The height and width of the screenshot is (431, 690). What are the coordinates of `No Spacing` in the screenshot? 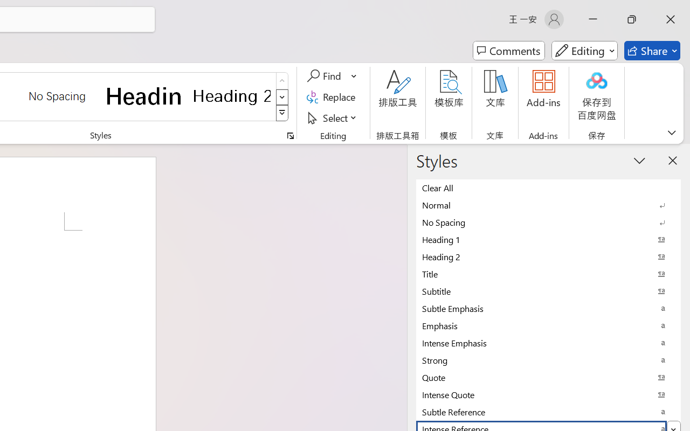 It's located at (548, 222).